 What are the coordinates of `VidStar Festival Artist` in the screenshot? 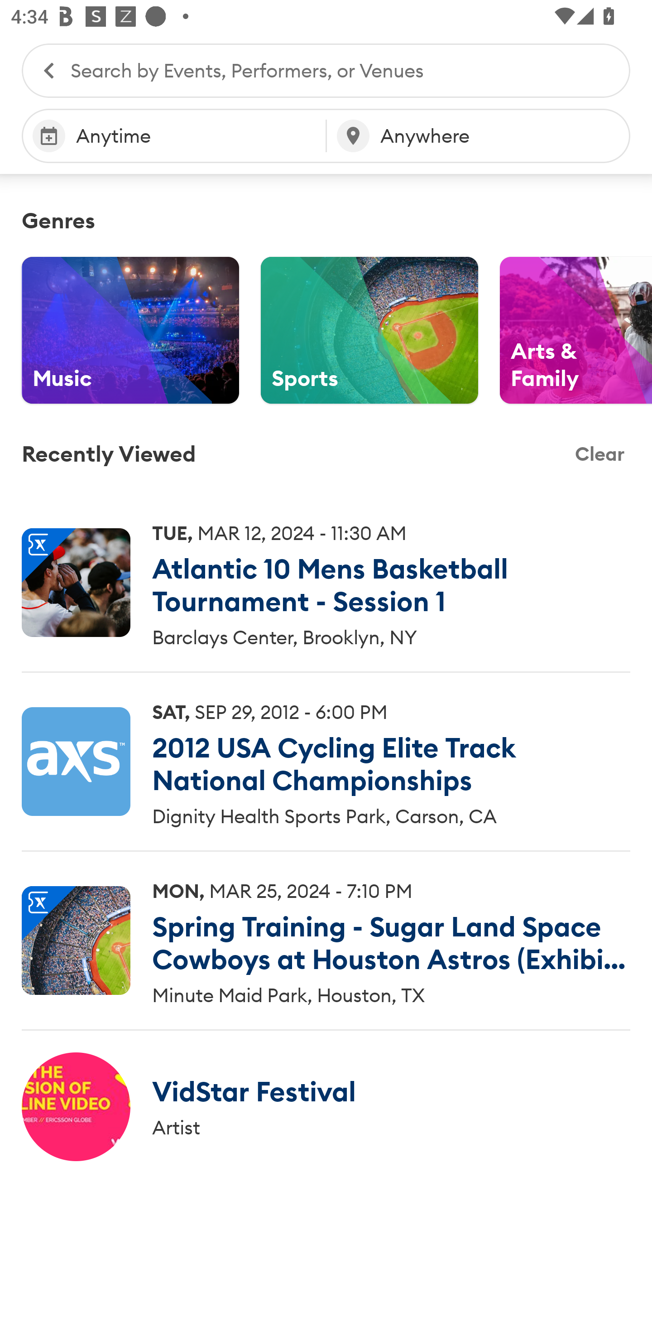 It's located at (326, 1107).